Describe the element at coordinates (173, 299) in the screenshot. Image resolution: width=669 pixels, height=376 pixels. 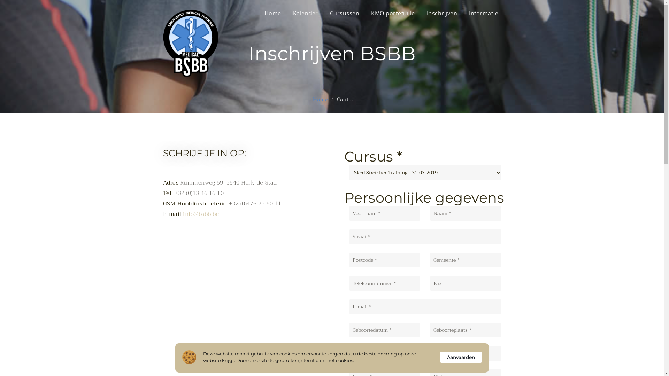
I see `Inschrijven` at that location.